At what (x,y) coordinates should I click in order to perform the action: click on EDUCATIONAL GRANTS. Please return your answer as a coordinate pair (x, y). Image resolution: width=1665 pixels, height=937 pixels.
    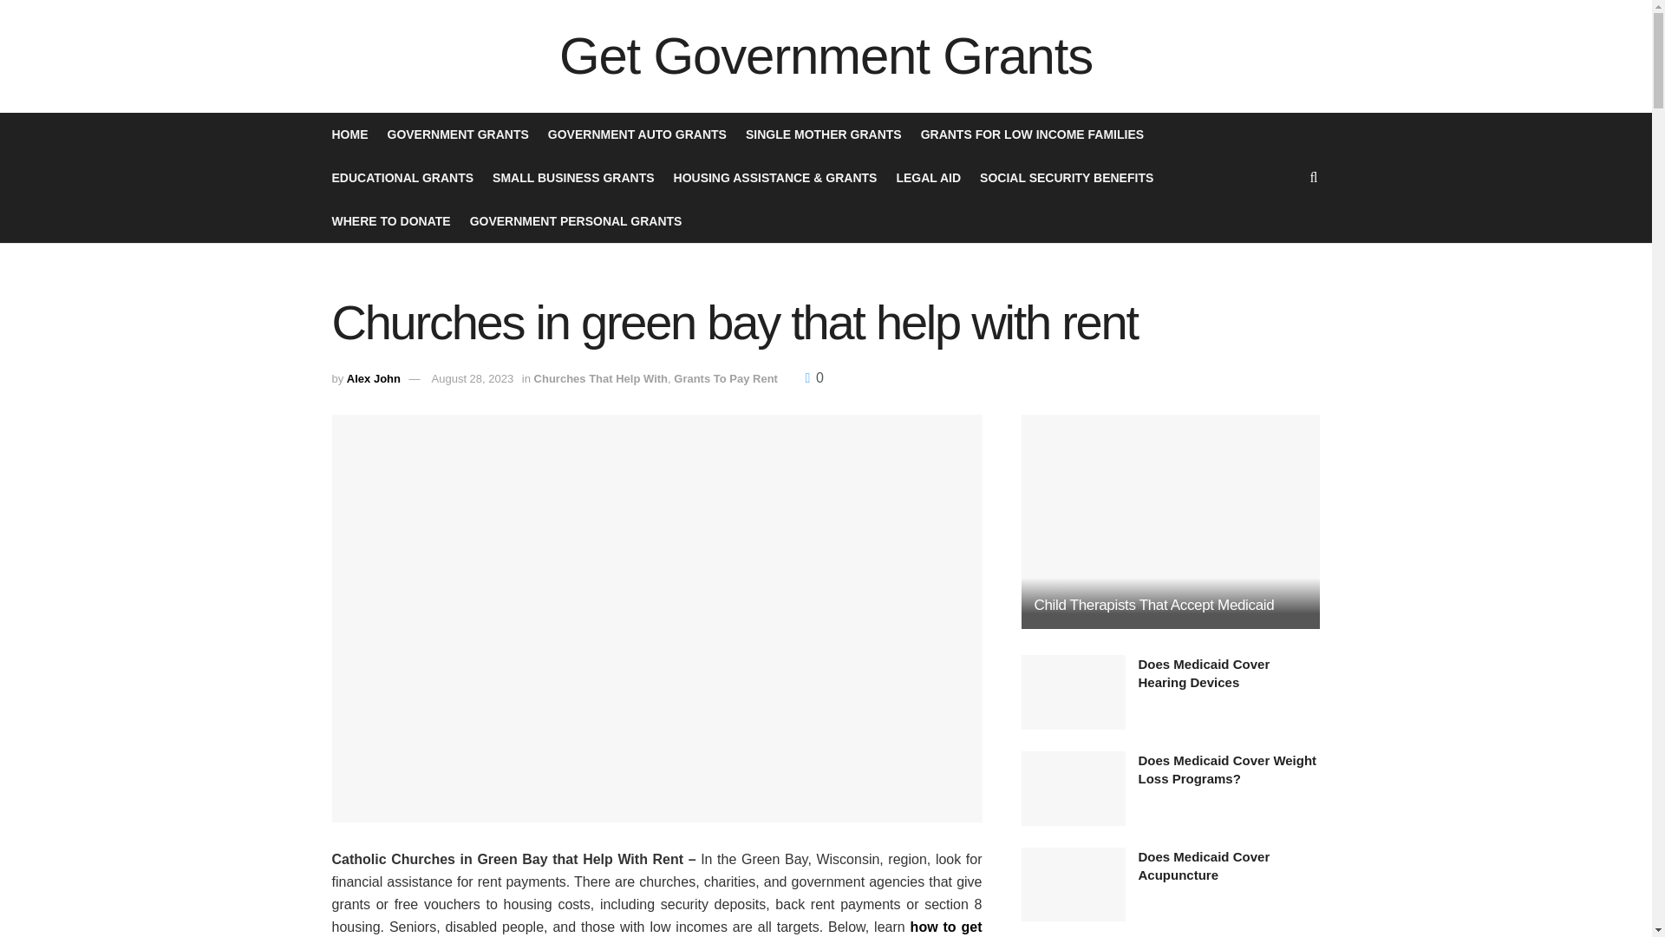
    Looking at the image, I should click on (402, 178).